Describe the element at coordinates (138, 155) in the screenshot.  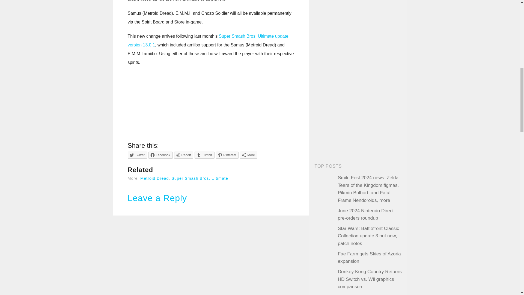
I see `Click to share on Twitter` at that location.